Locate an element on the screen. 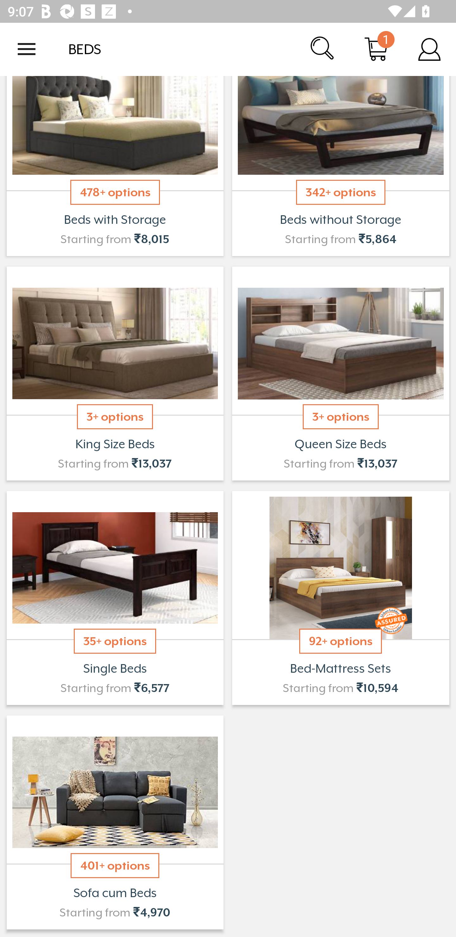 This screenshot has width=456, height=937. Account Details is located at coordinates (429, 49).